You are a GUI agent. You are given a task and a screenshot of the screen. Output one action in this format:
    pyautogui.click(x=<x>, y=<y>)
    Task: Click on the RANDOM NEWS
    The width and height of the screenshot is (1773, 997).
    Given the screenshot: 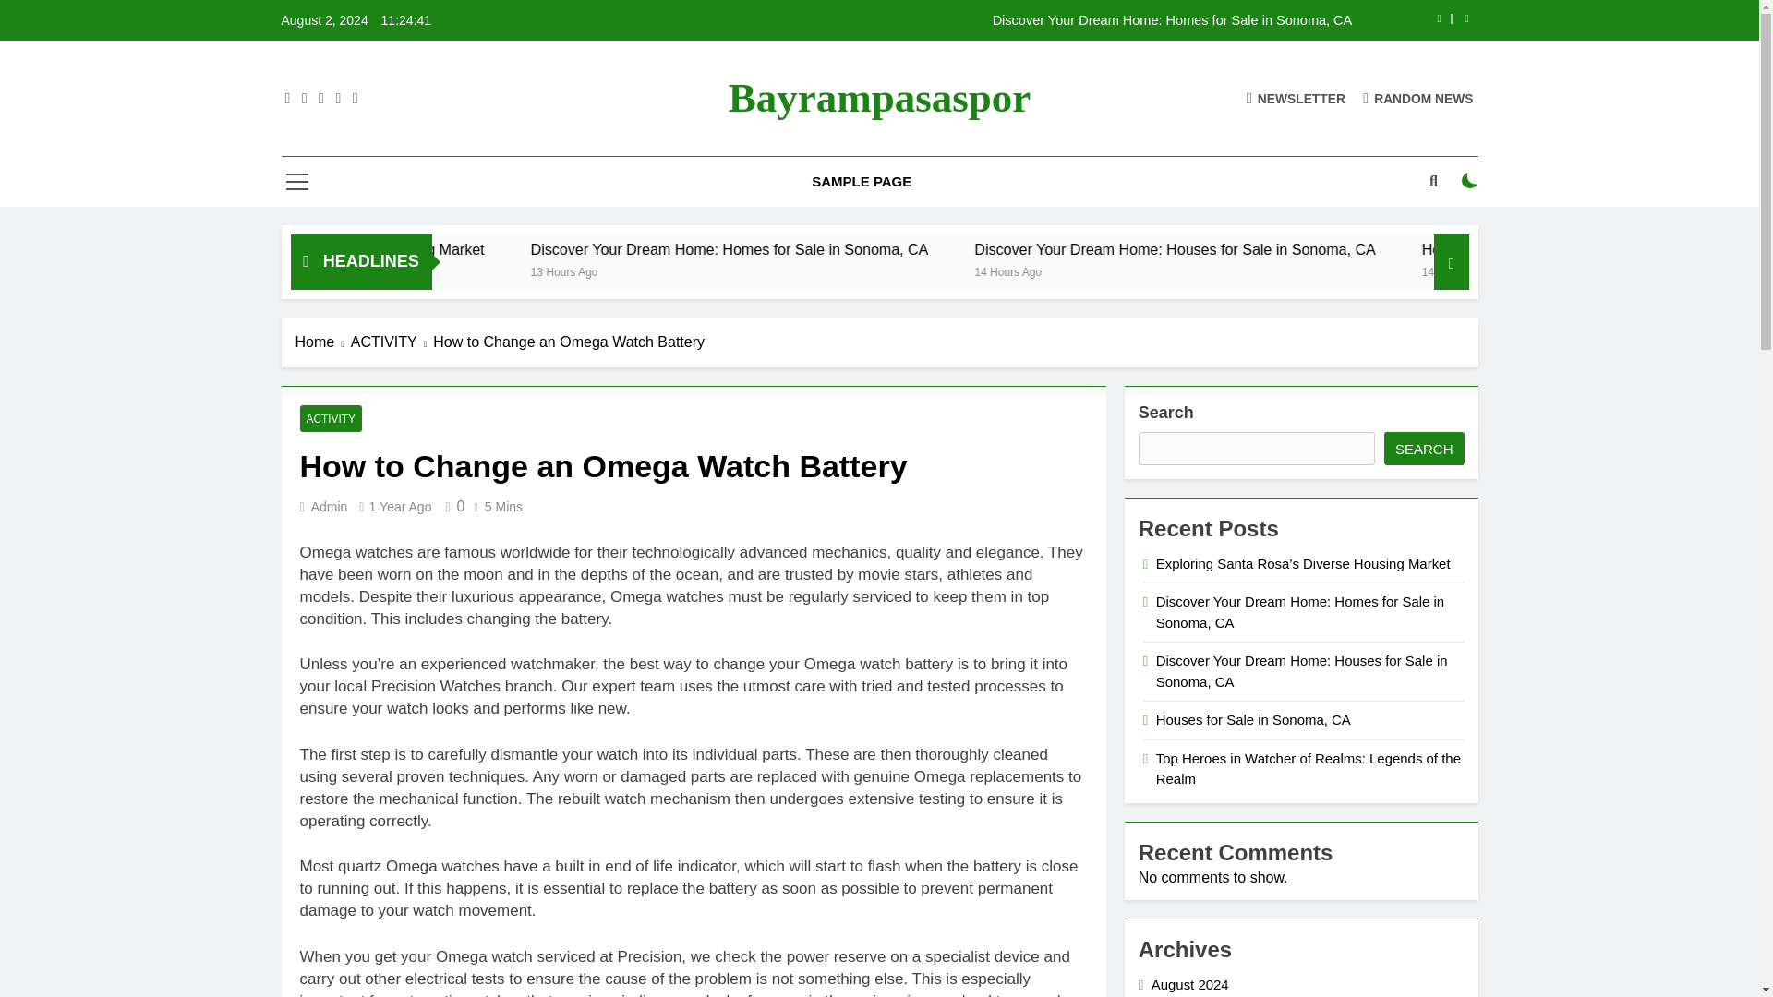 What is the action you would take?
    pyautogui.click(x=1418, y=98)
    